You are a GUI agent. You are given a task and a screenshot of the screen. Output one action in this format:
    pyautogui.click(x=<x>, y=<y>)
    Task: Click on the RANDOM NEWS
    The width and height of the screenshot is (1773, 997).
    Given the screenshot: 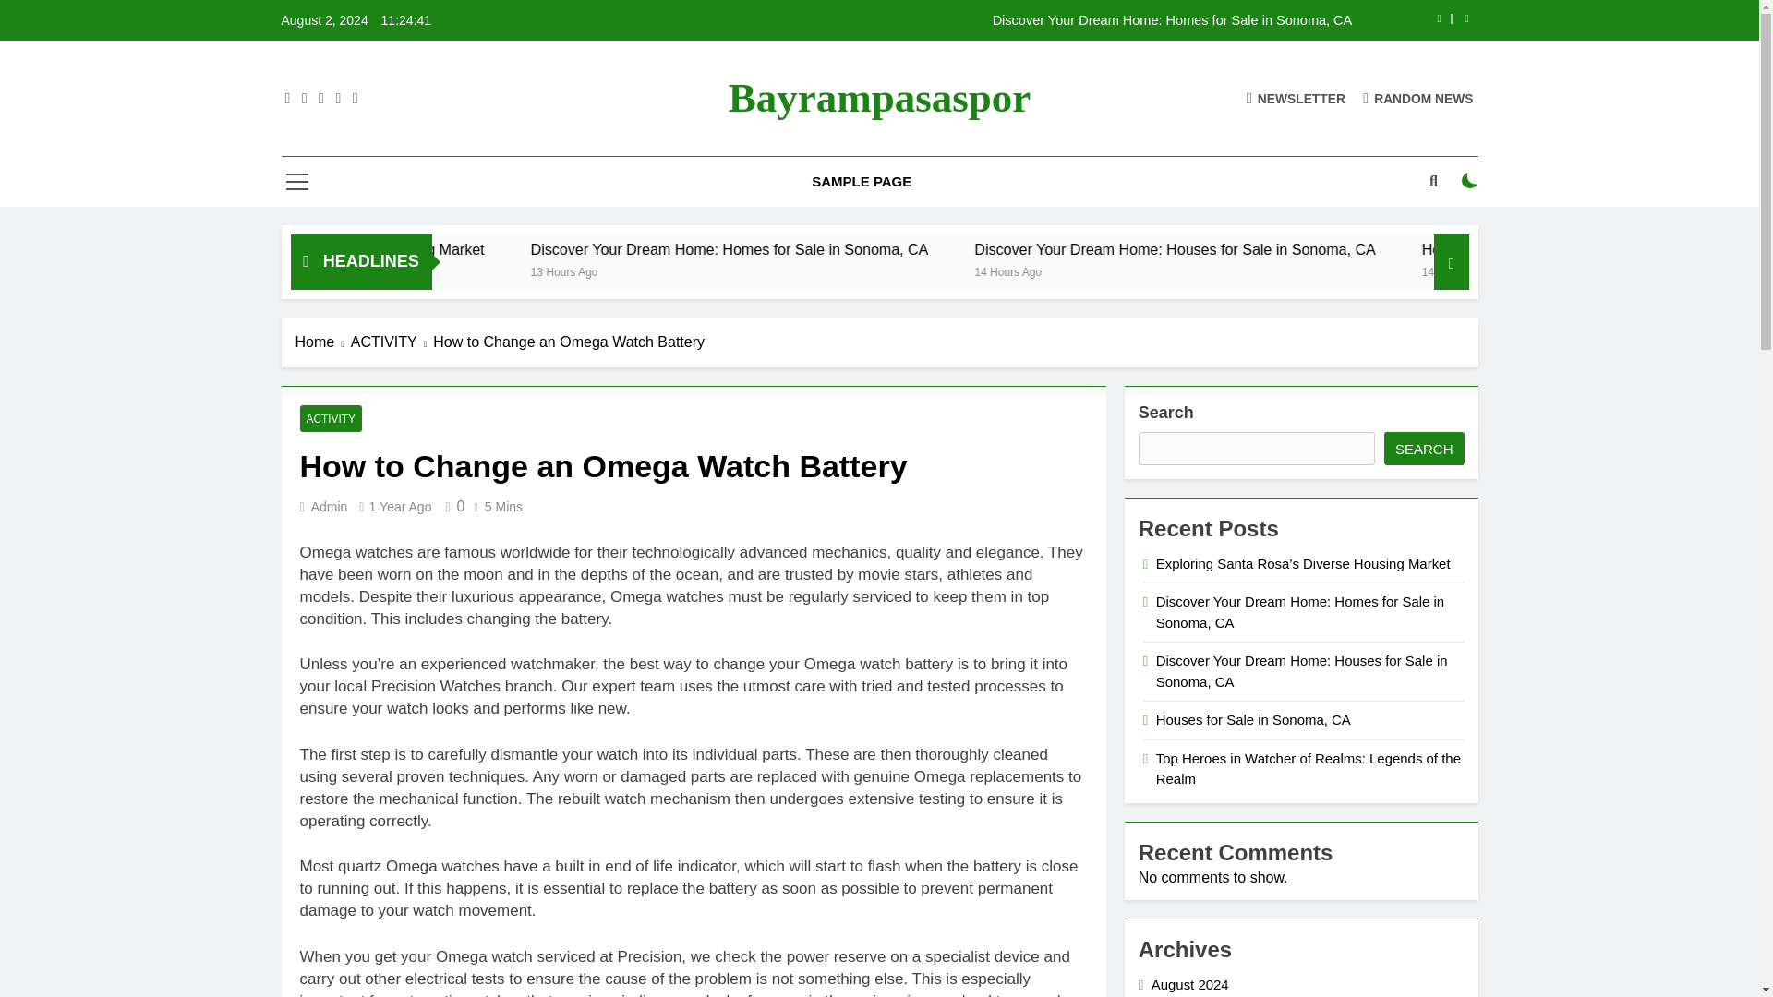 What is the action you would take?
    pyautogui.click(x=1418, y=98)
    